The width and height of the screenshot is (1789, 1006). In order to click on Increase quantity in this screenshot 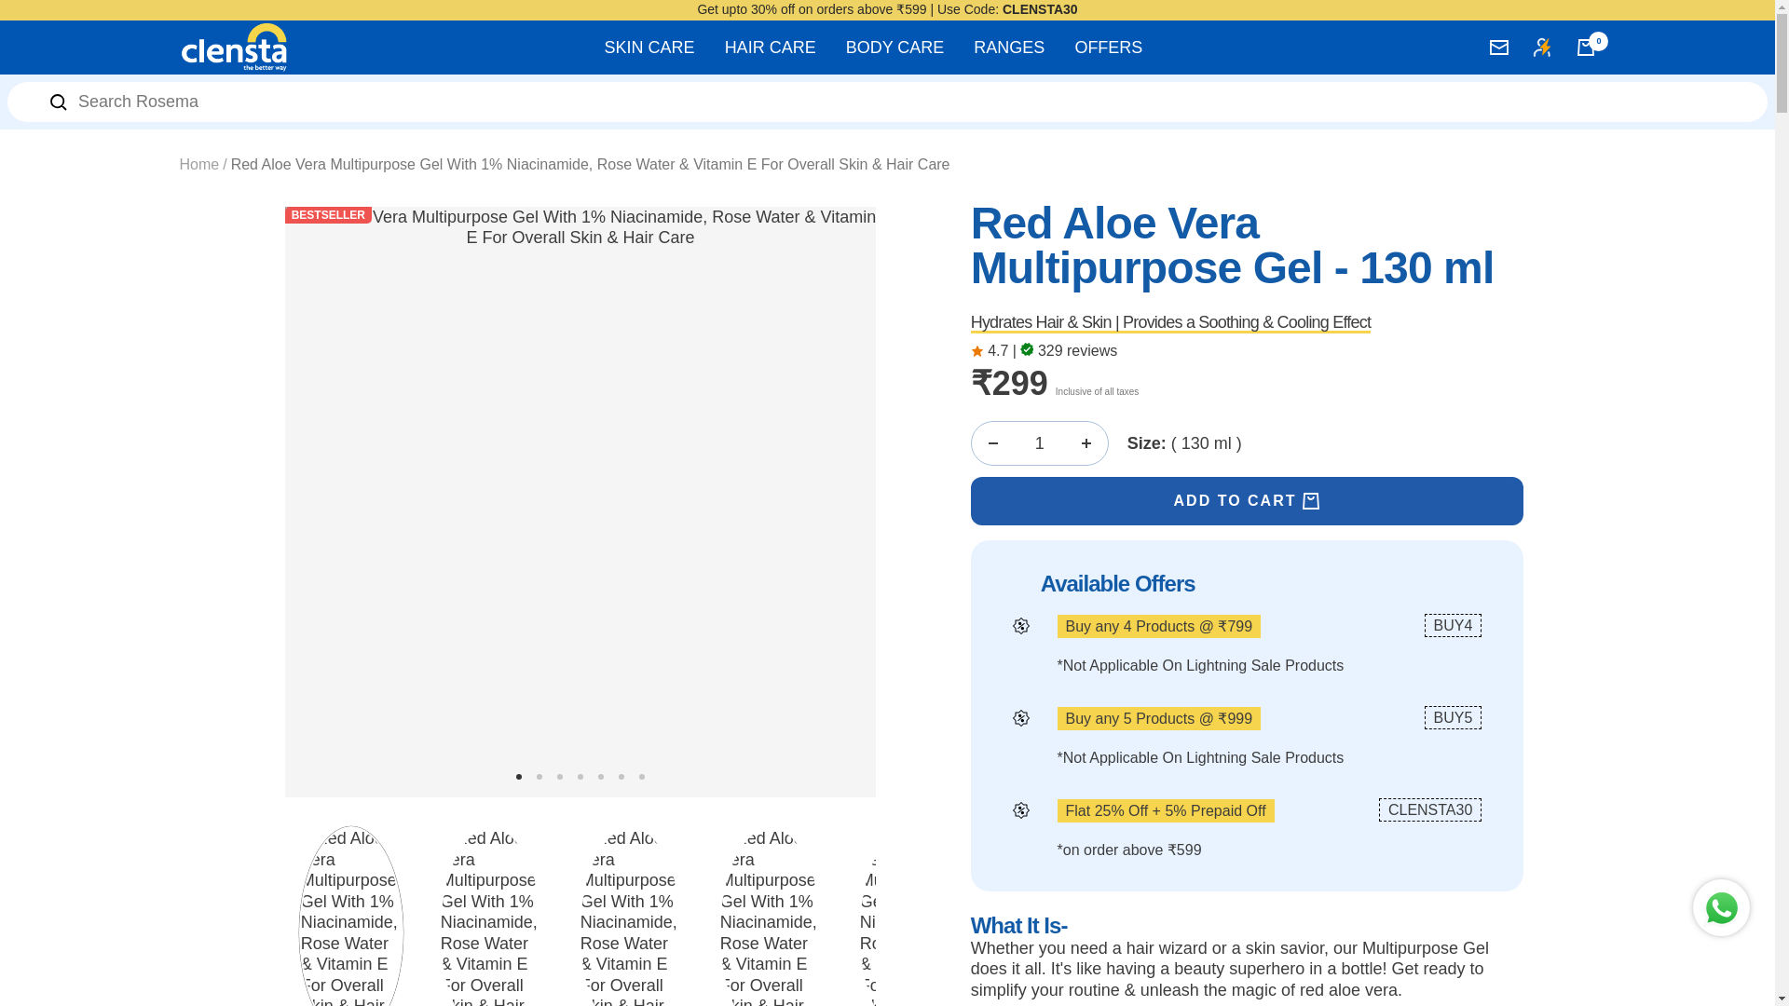, I will do `click(1086, 442)`.